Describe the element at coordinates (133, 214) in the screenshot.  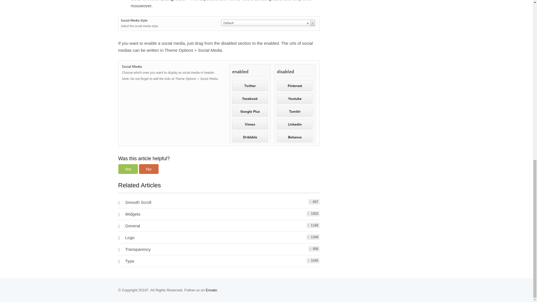
I see `Widgets` at that location.